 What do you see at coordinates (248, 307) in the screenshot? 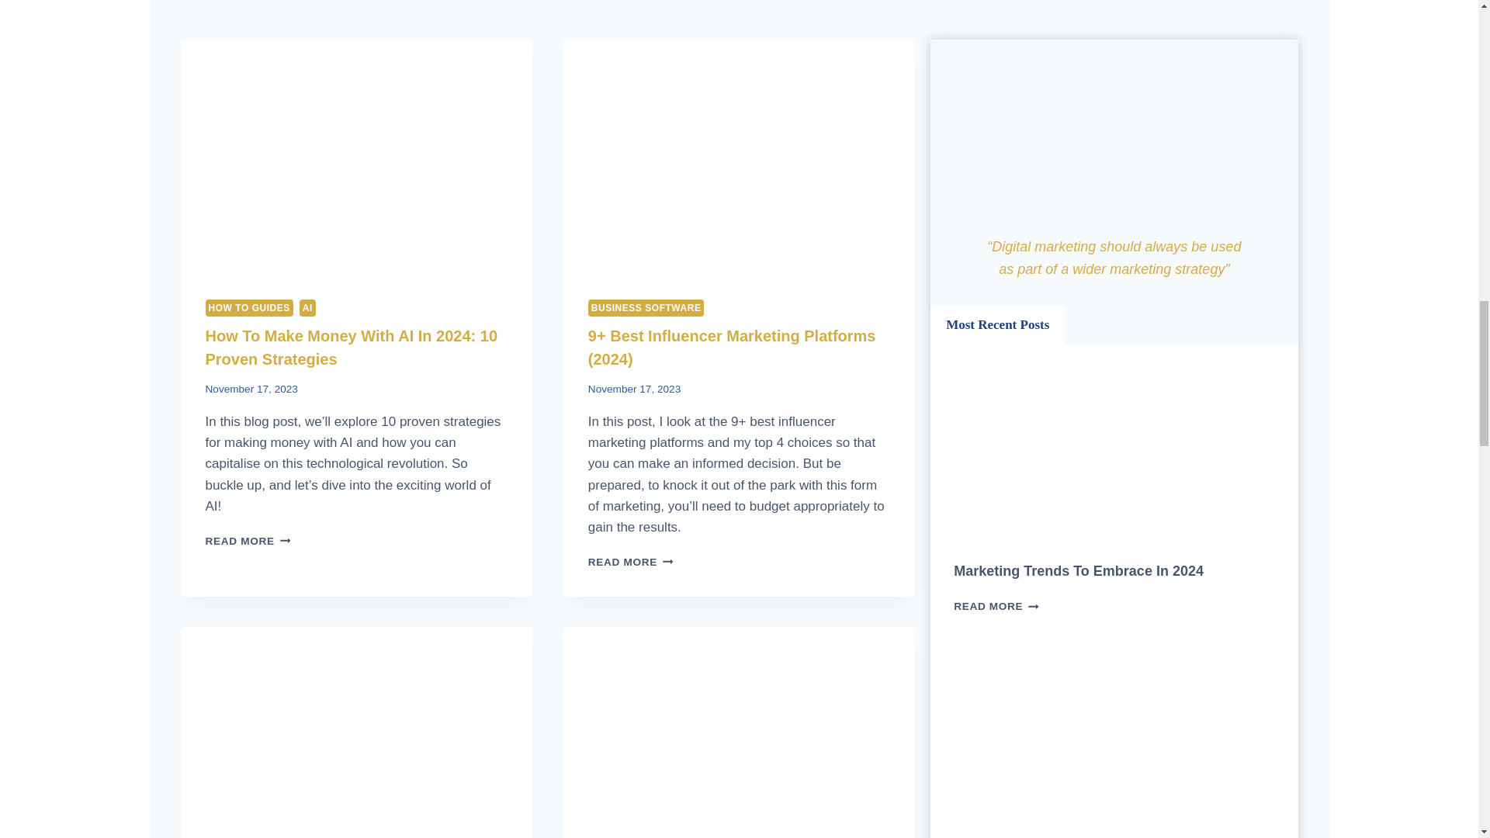
I see `HOW TO GUIDES` at bounding box center [248, 307].